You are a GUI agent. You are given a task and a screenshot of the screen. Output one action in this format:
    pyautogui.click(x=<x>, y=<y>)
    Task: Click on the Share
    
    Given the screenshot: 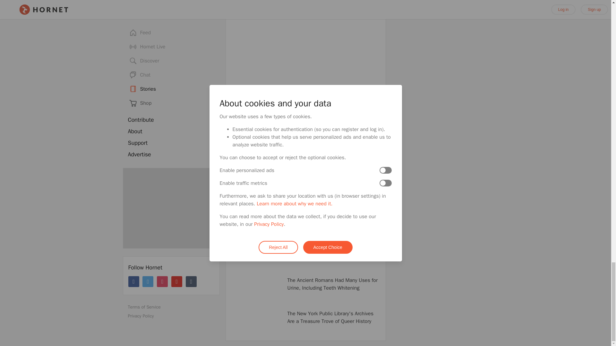 What is the action you would take?
    pyautogui.click(x=302, y=169)
    